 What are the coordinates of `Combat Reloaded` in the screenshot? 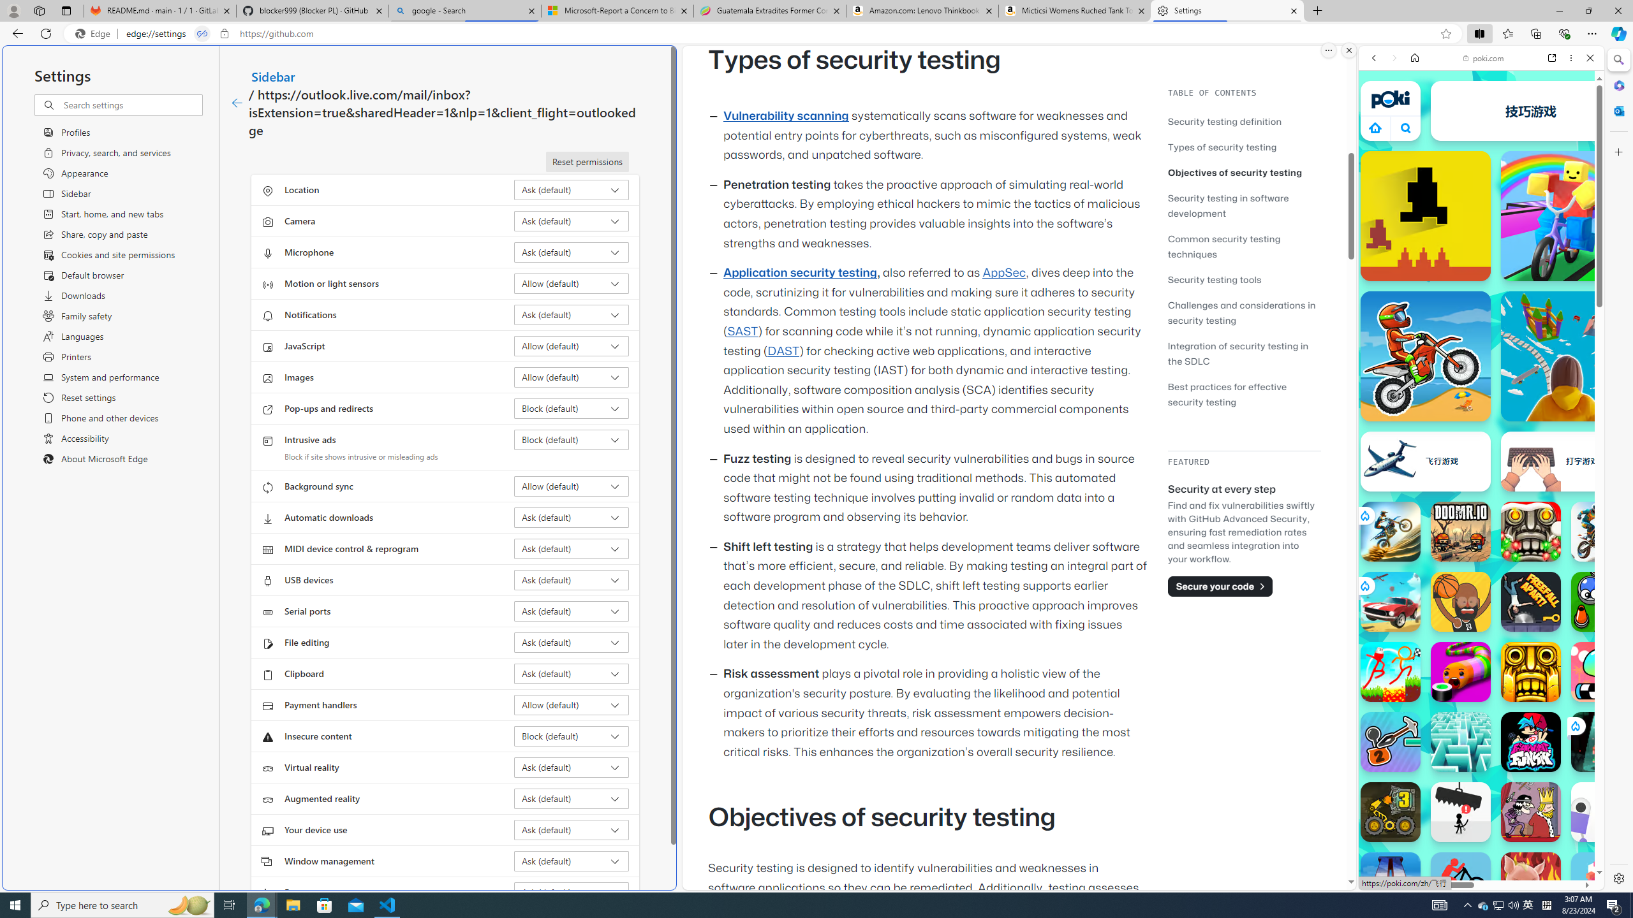 It's located at (1512, 644).